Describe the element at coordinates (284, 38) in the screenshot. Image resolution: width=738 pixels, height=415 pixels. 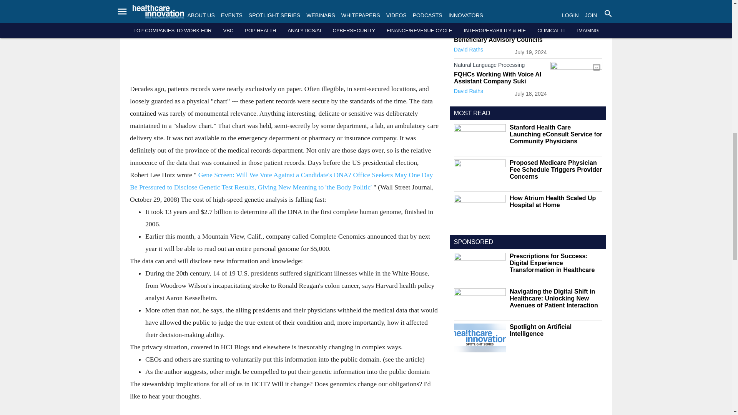
I see `Picture 1` at that location.